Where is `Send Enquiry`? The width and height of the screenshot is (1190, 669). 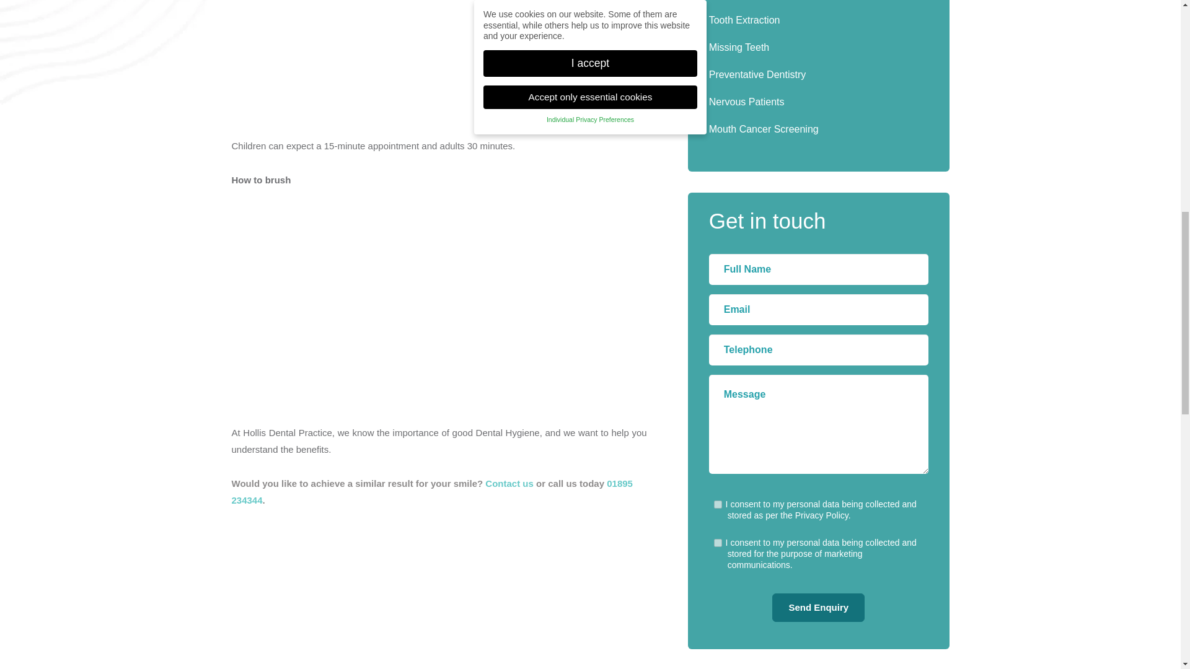 Send Enquiry is located at coordinates (818, 607).